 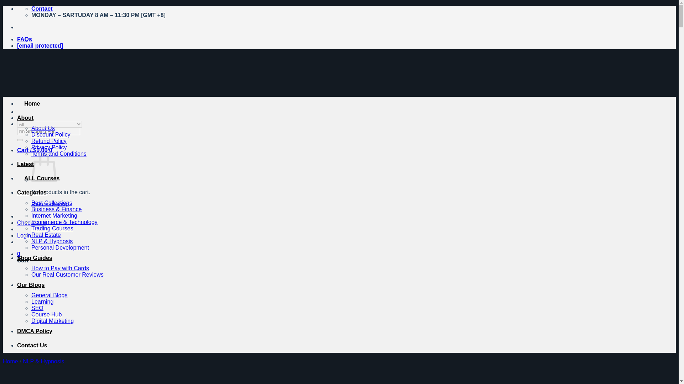 I want to click on Login, so click(x=24, y=235).